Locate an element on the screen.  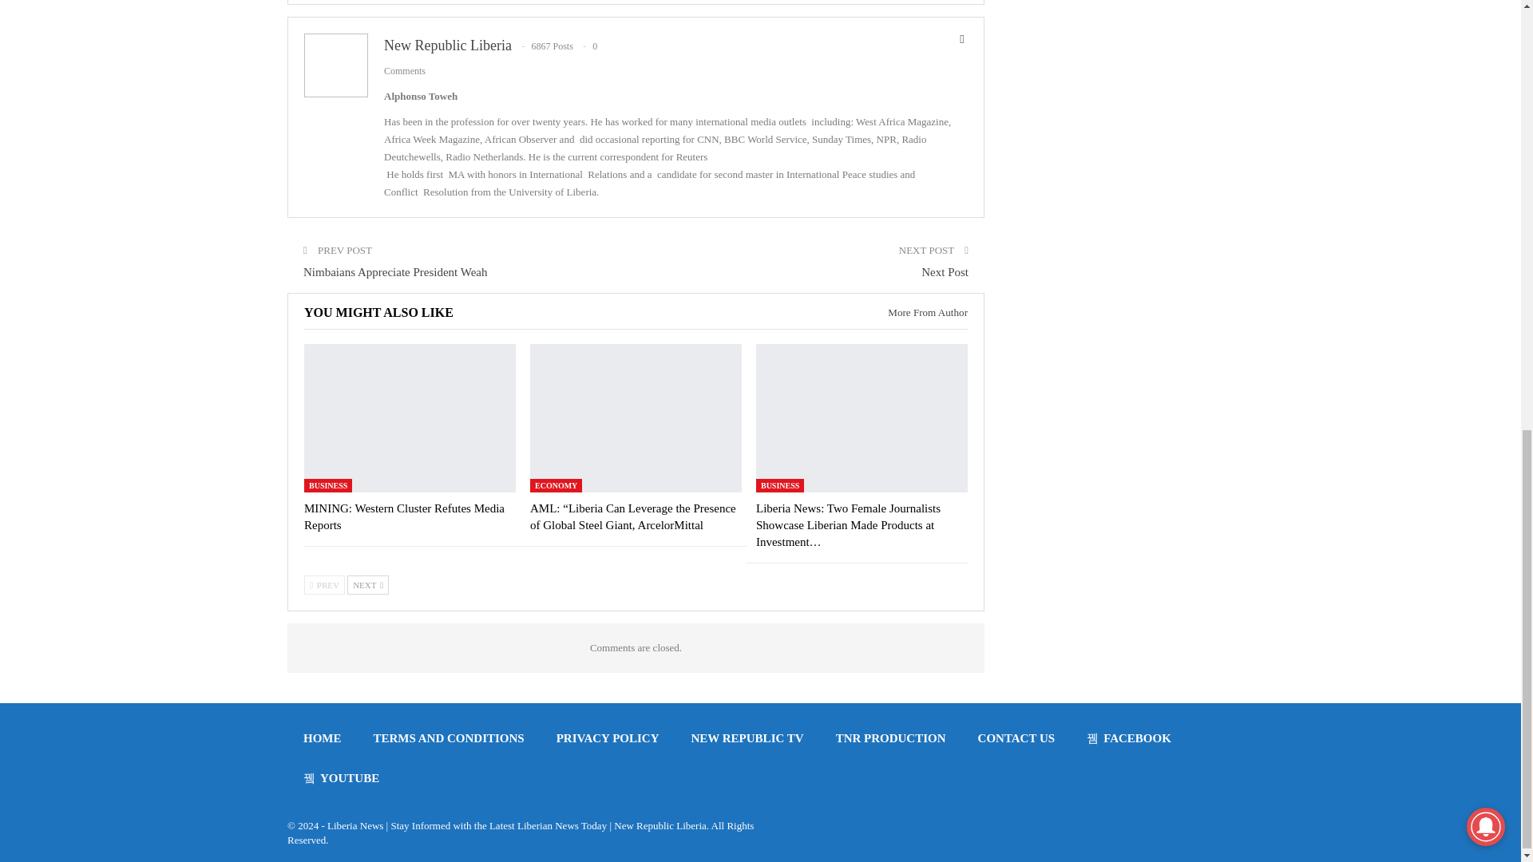
MINING: Western Cluster Refutes Media Reports is located at coordinates (404, 516).